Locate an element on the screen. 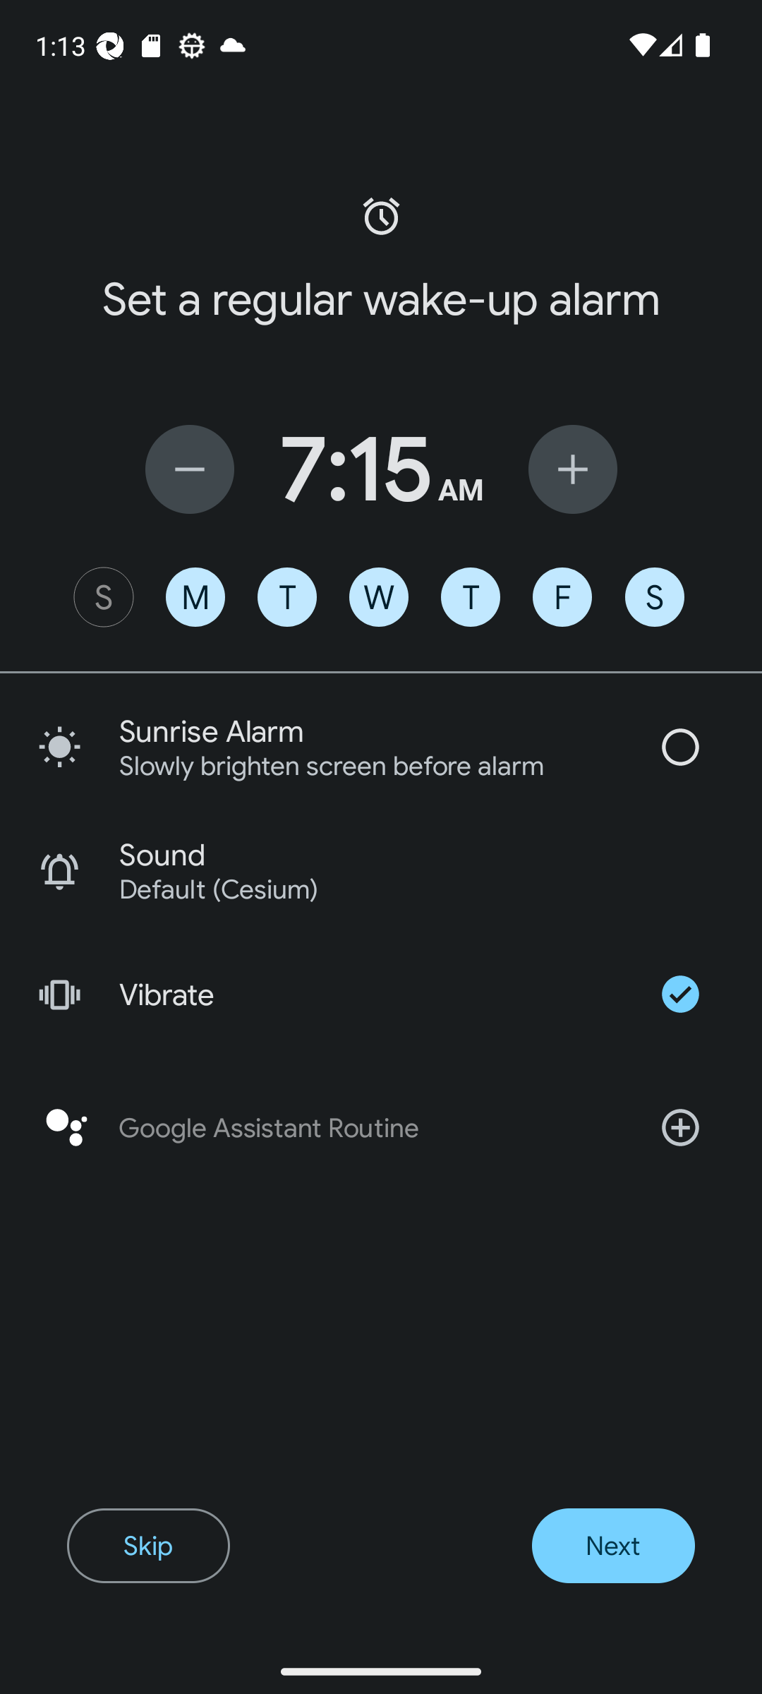 This screenshot has height=1694, width=762. M Monday is located at coordinates (195, 597).